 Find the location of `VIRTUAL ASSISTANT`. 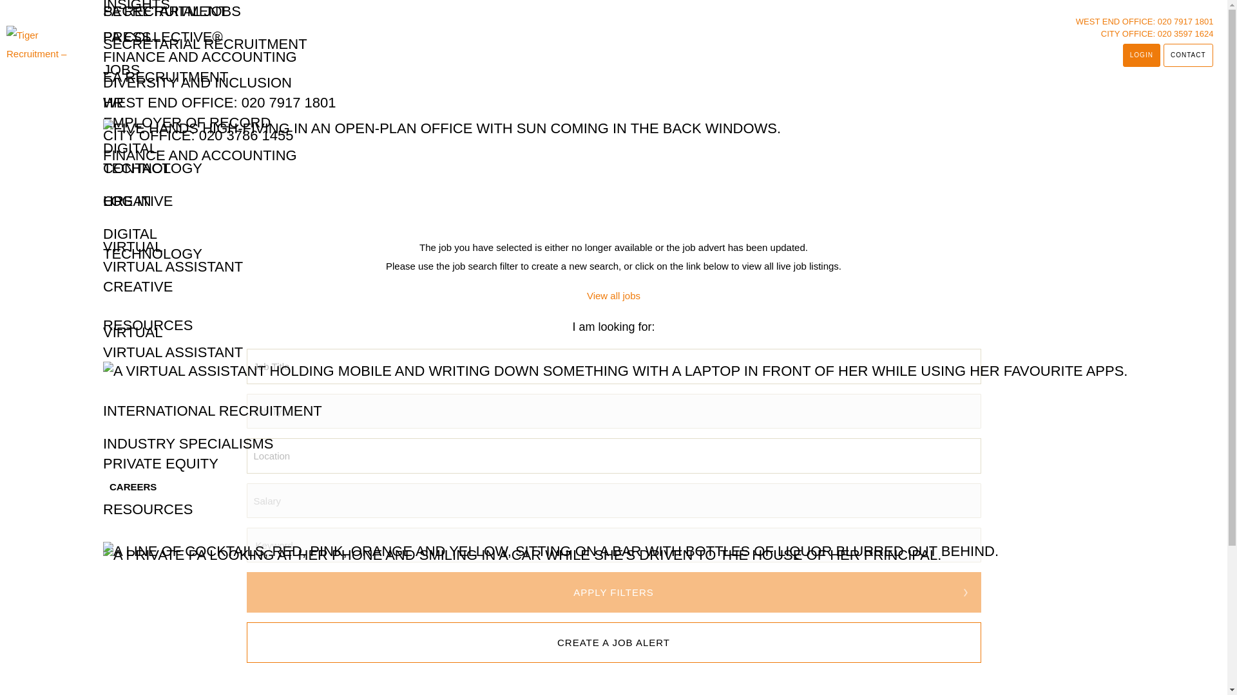

VIRTUAL ASSISTANT is located at coordinates (173, 266).